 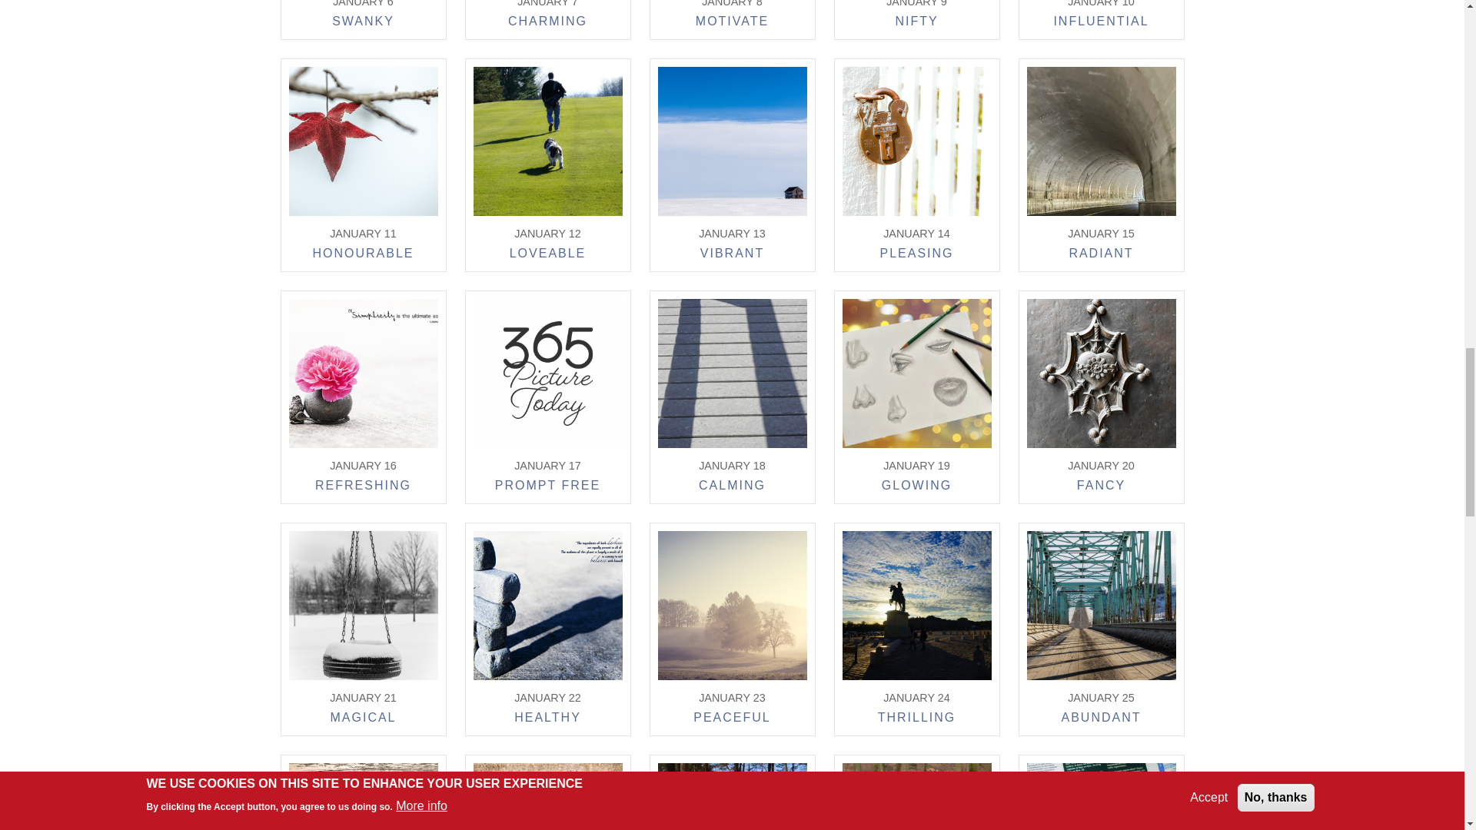 What do you see at coordinates (547, 24) in the screenshot?
I see `CHARMING` at bounding box center [547, 24].